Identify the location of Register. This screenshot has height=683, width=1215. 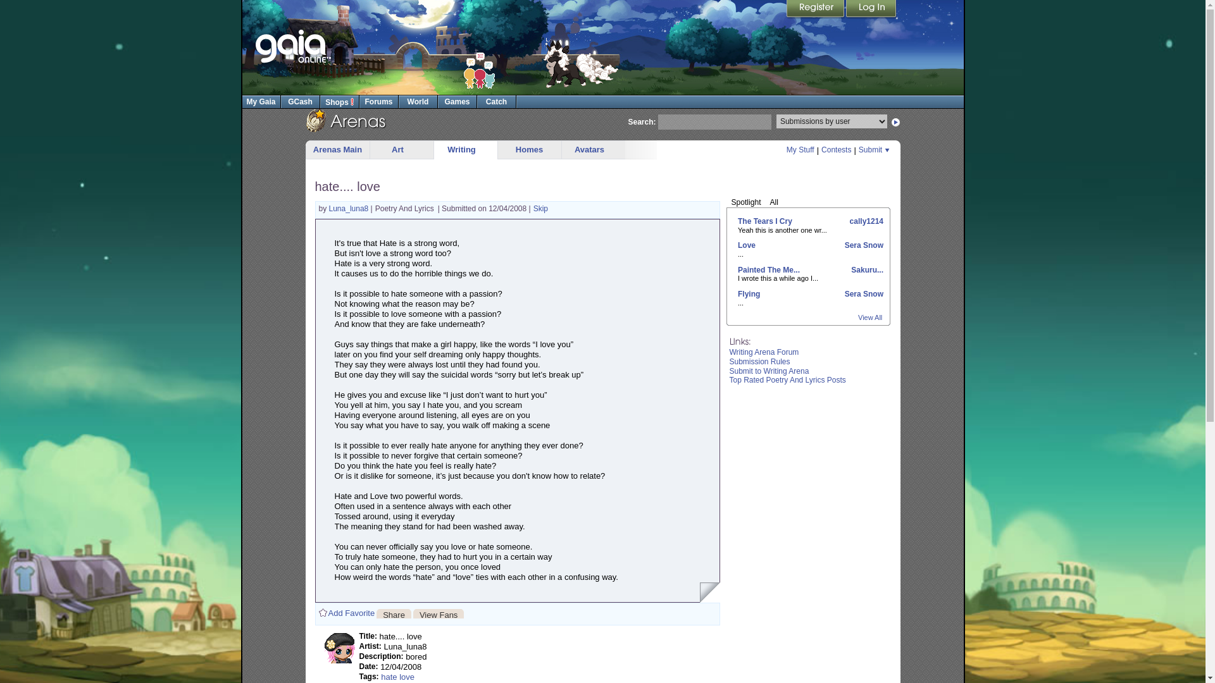
(816, 9).